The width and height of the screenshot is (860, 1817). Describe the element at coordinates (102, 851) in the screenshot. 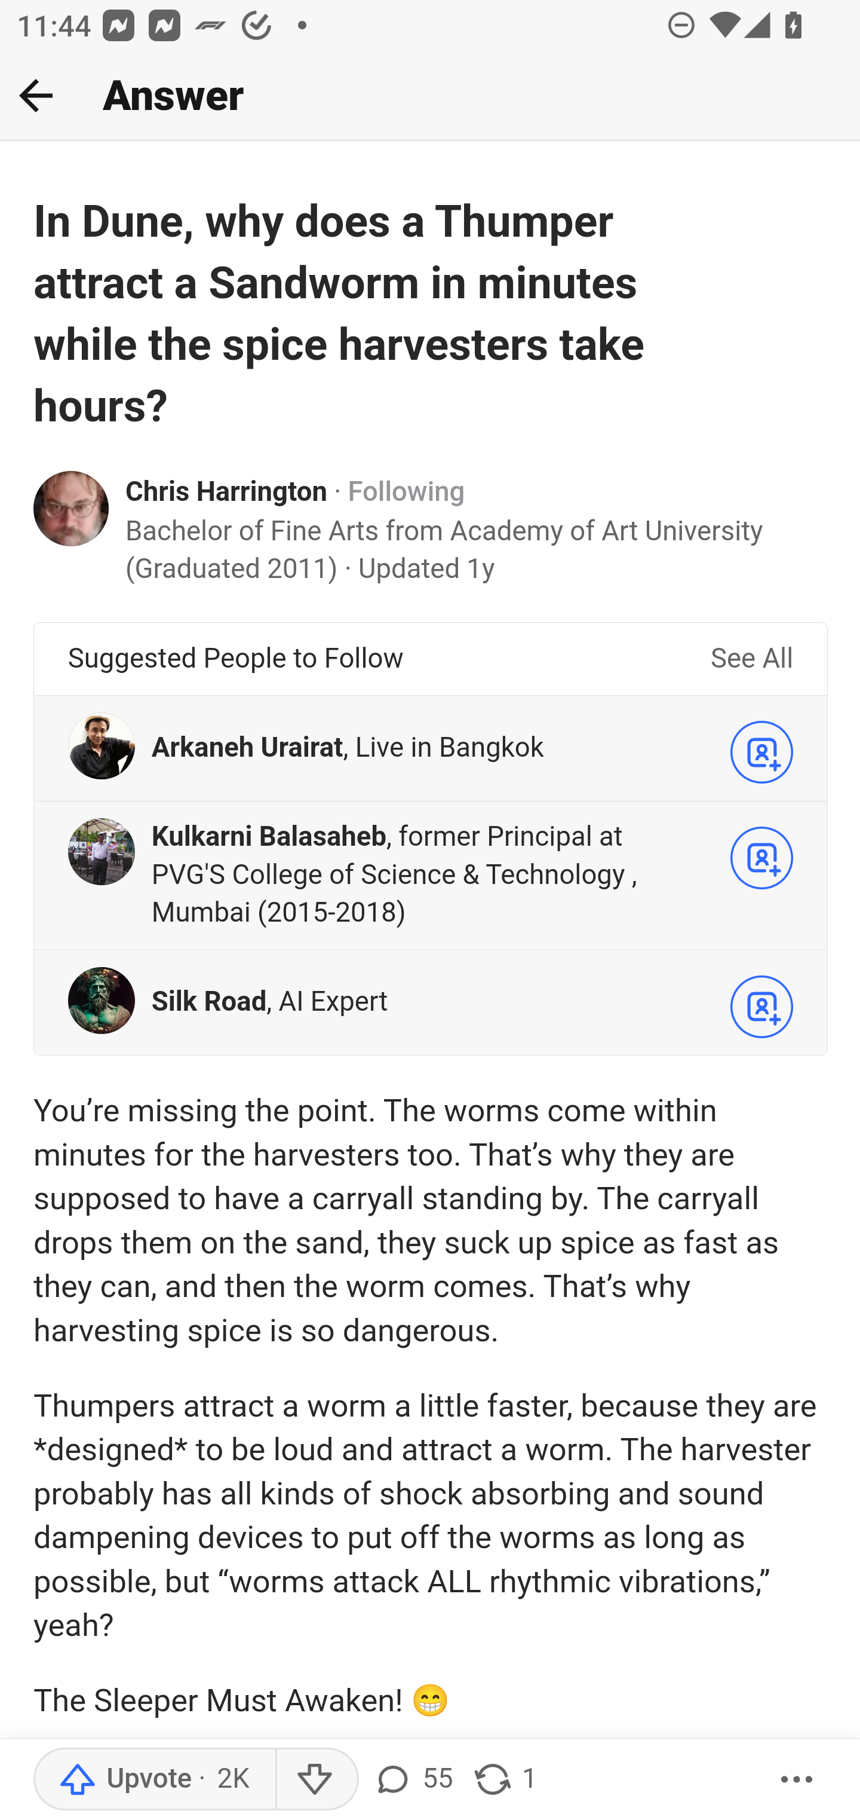

I see `Profile photo for Kulkarni Balasaheb` at that location.